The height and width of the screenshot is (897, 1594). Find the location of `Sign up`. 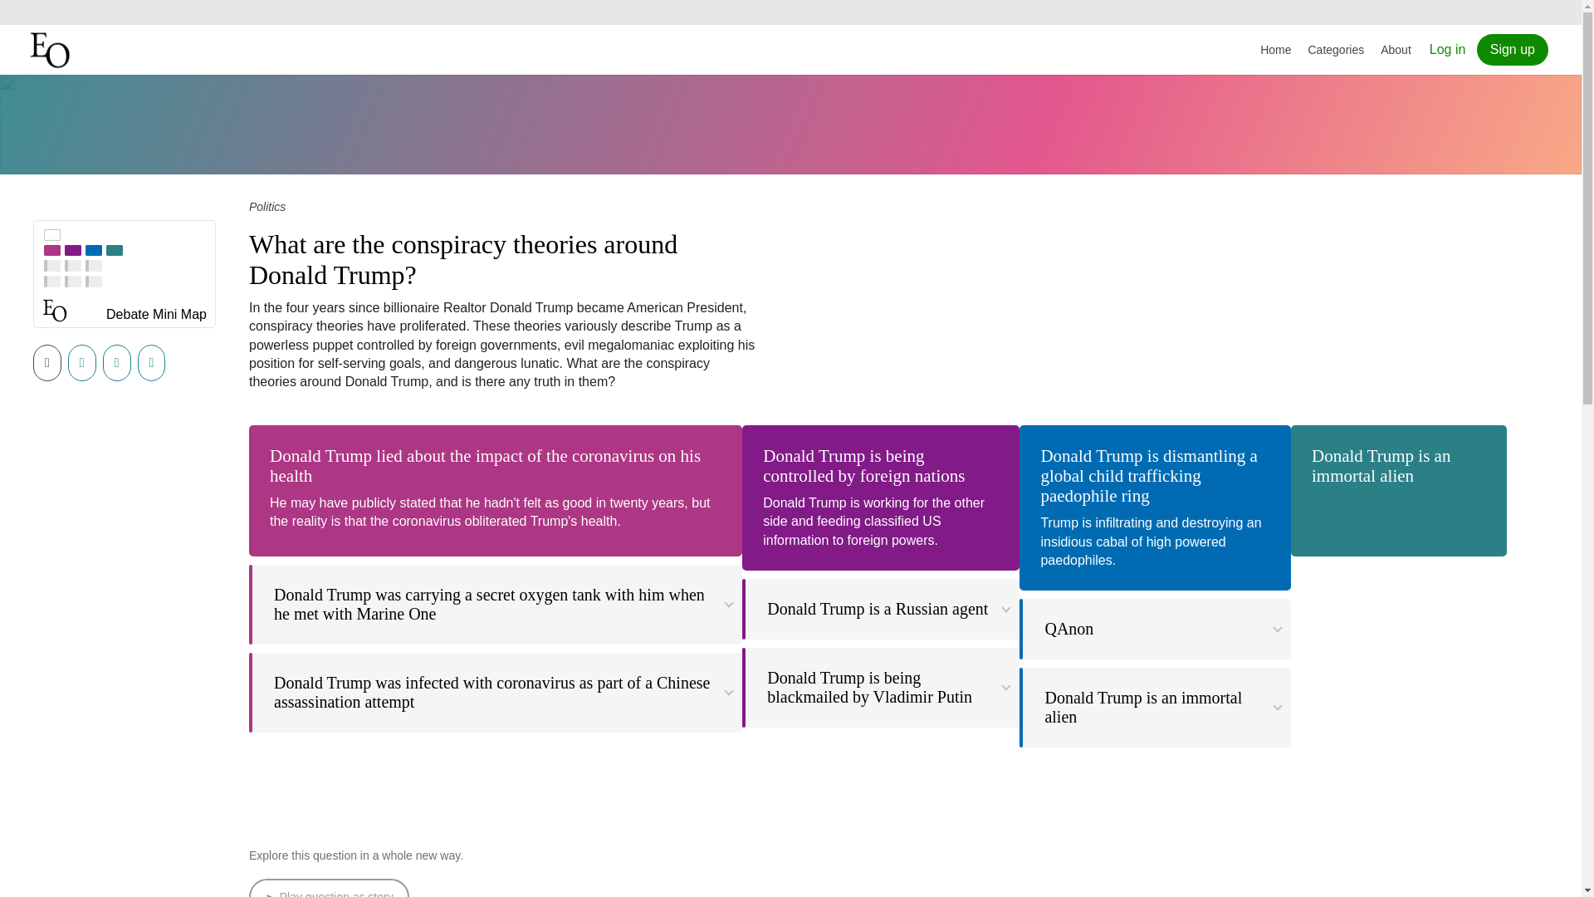

Sign up is located at coordinates (1513, 50).